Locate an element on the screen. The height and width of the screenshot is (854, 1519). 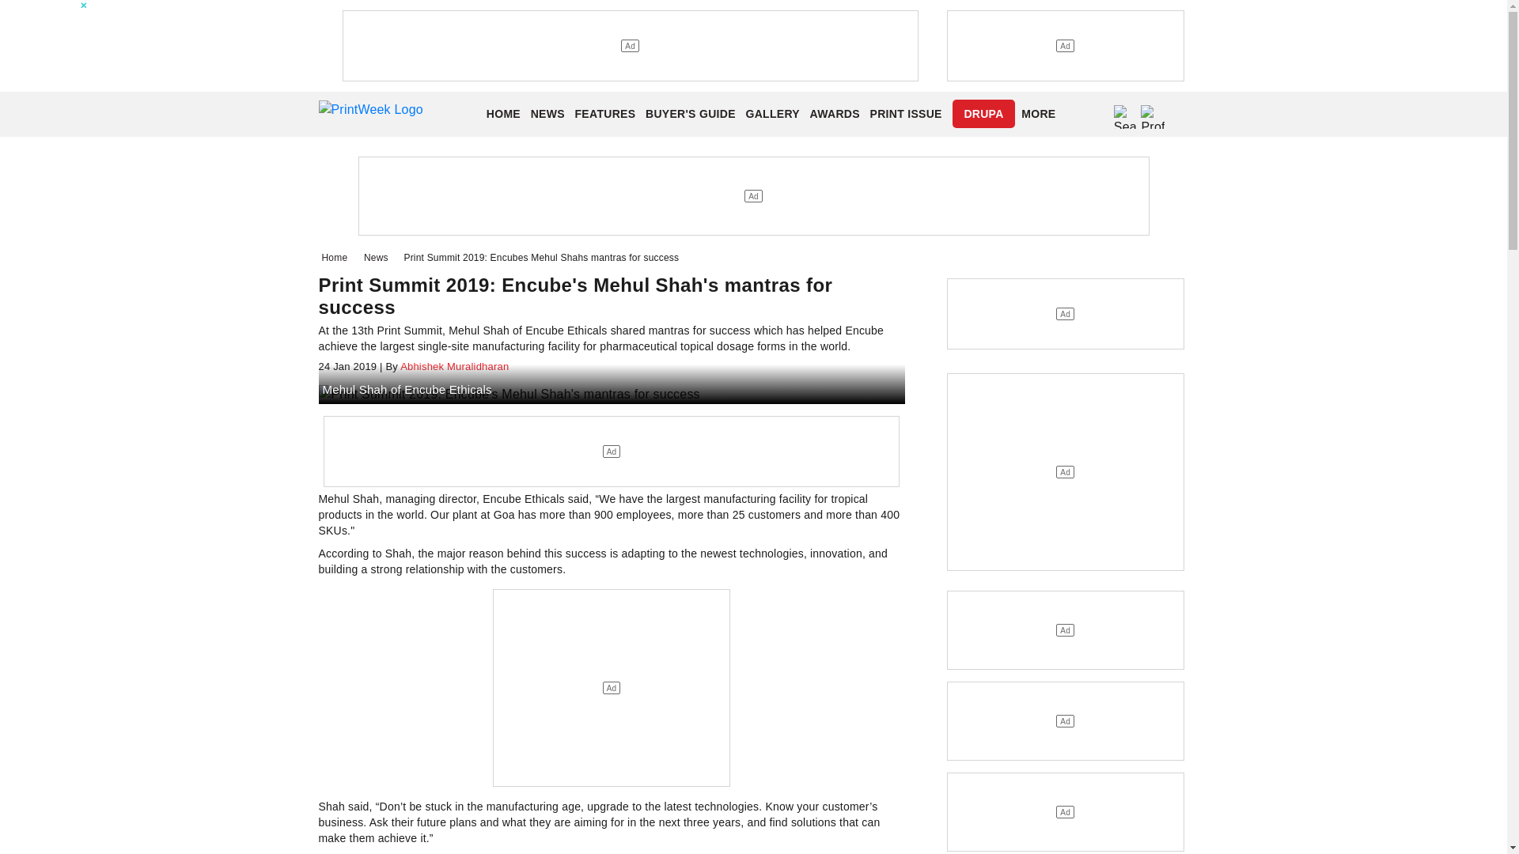
Abhishek Muralidharan is located at coordinates (453, 365).